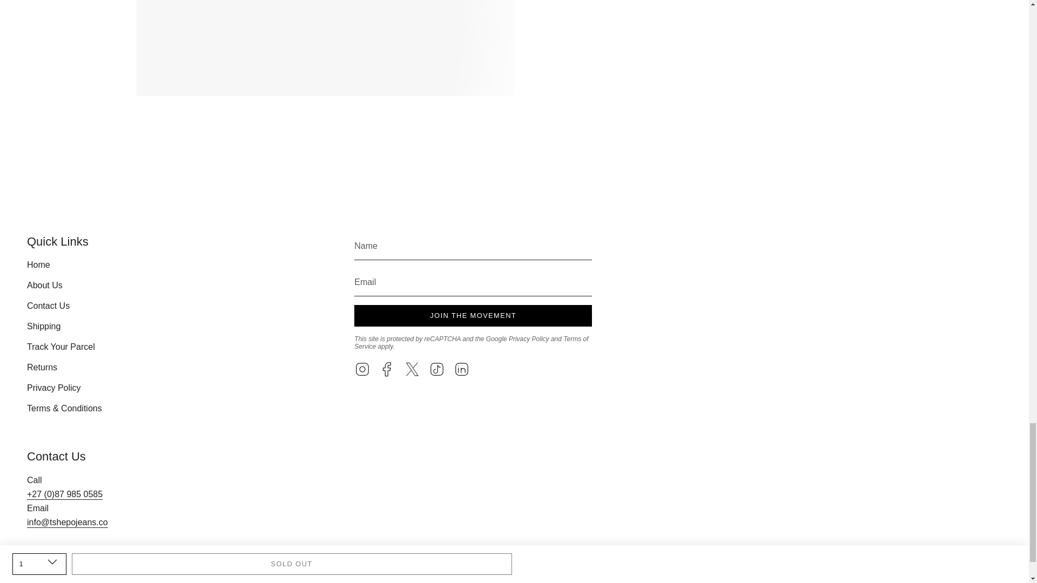 This screenshot has width=1037, height=583. What do you see at coordinates (412, 368) in the screenshot?
I see `TSHEPO on Twitter` at bounding box center [412, 368].